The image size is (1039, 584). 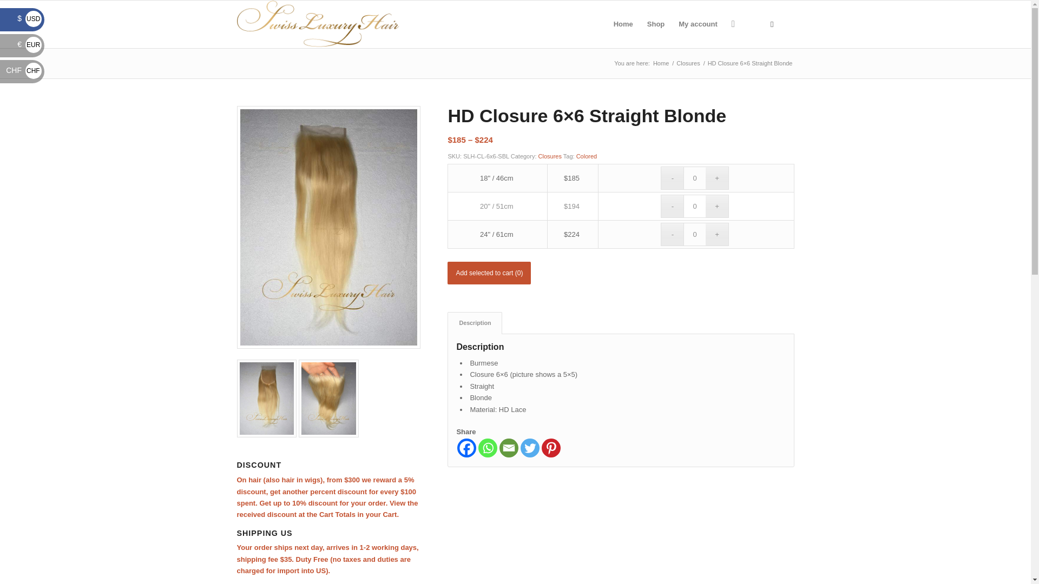 What do you see at coordinates (587, 156) in the screenshot?
I see `Colored` at bounding box center [587, 156].